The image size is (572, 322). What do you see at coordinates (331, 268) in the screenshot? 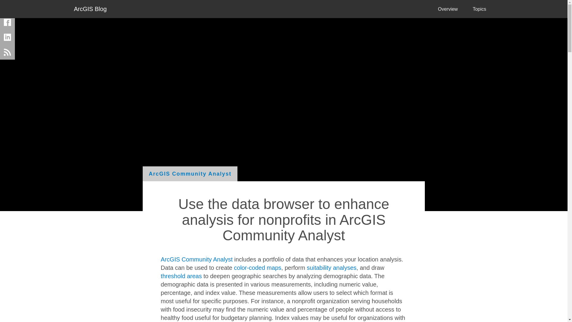
I see `suitability analyses` at bounding box center [331, 268].